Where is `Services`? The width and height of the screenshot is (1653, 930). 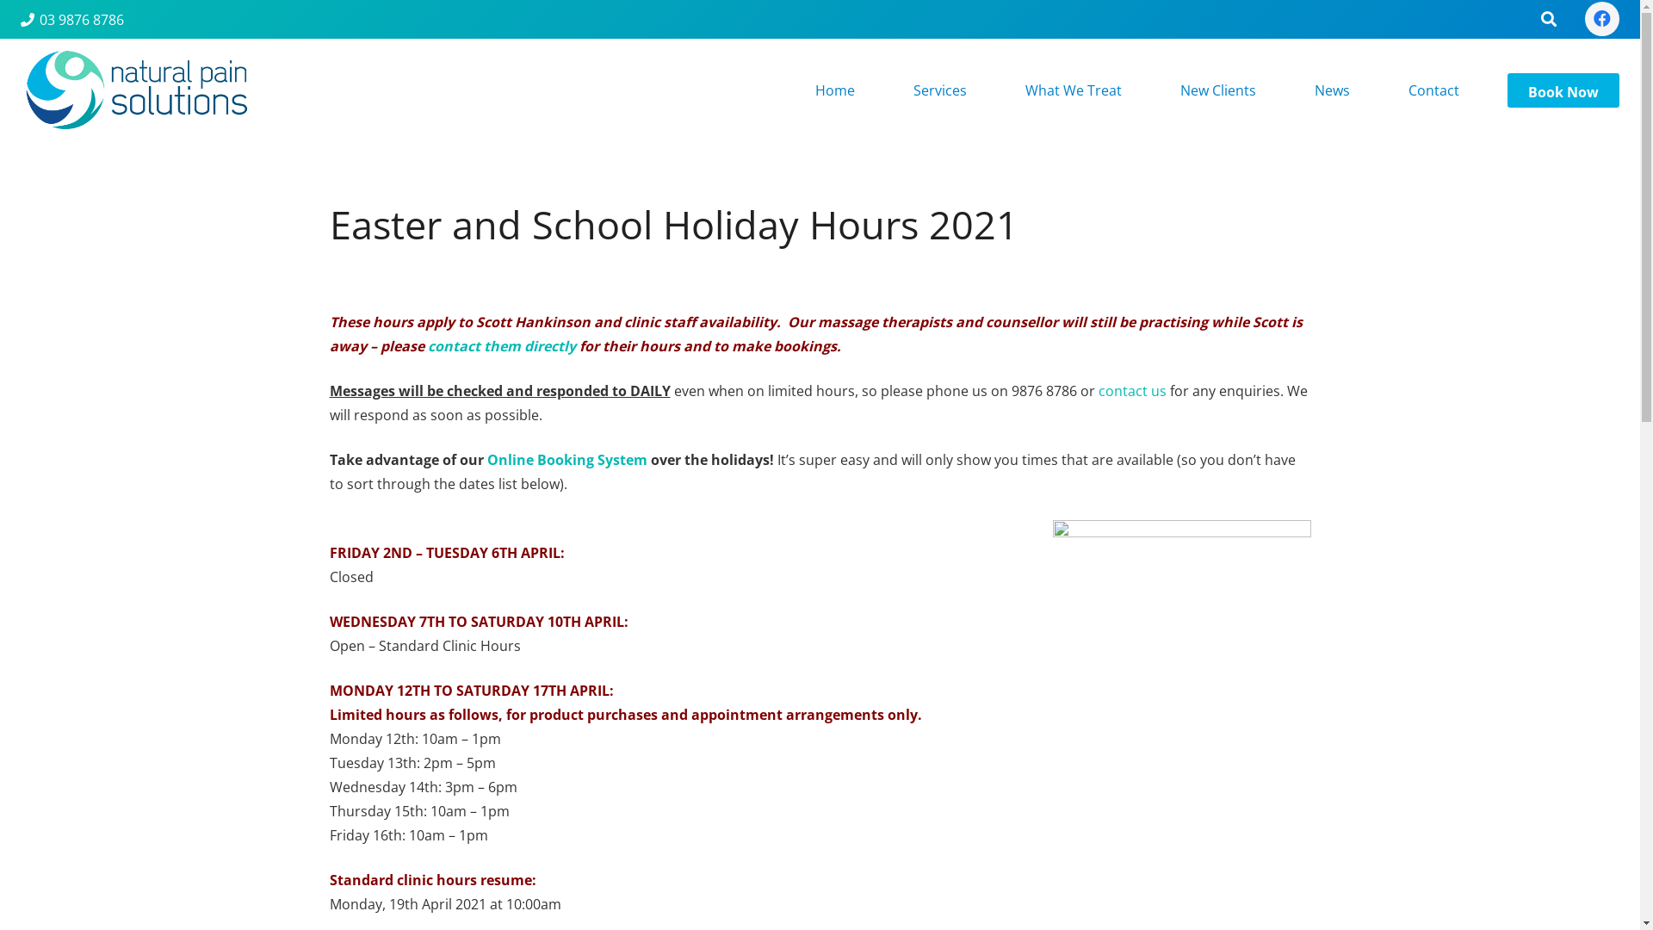 Services is located at coordinates (940, 90).